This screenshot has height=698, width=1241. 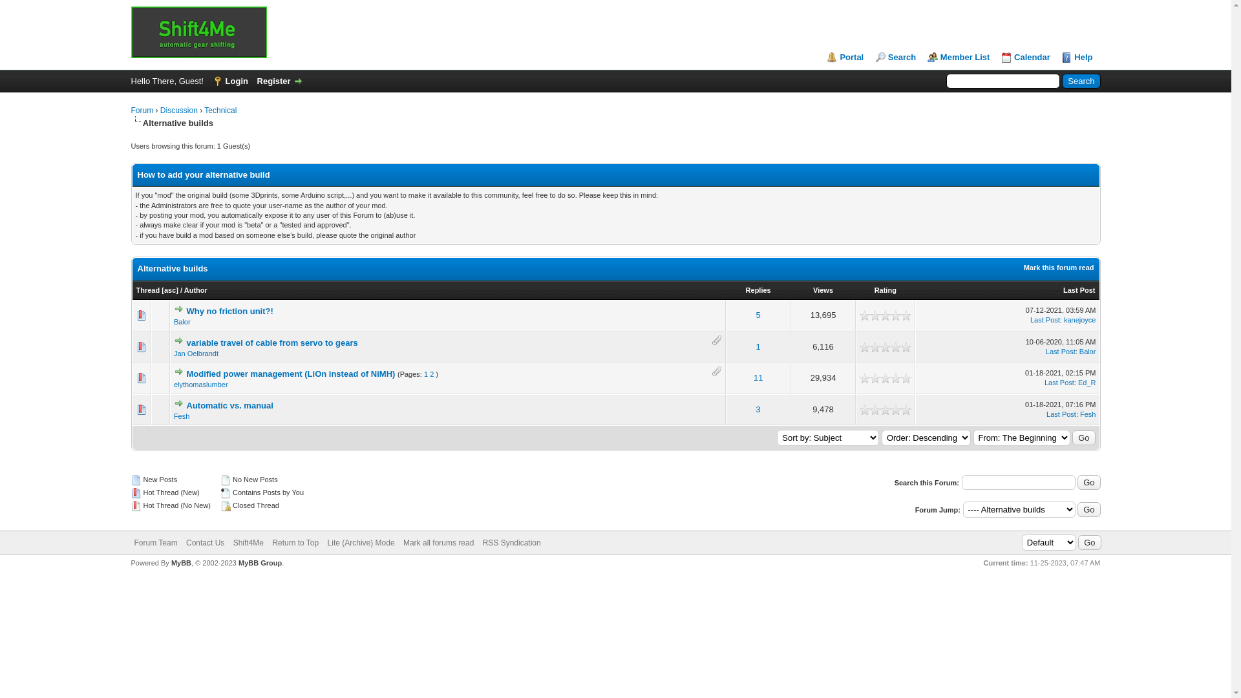 I want to click on Last Post, so click(x=1045, y=320).